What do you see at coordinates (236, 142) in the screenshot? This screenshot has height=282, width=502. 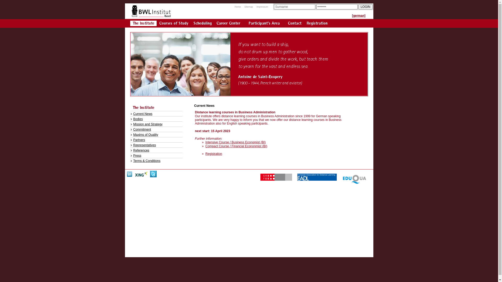 I see `Intensive Course / Business Economist (BI)` at bounding box center [236, 142].